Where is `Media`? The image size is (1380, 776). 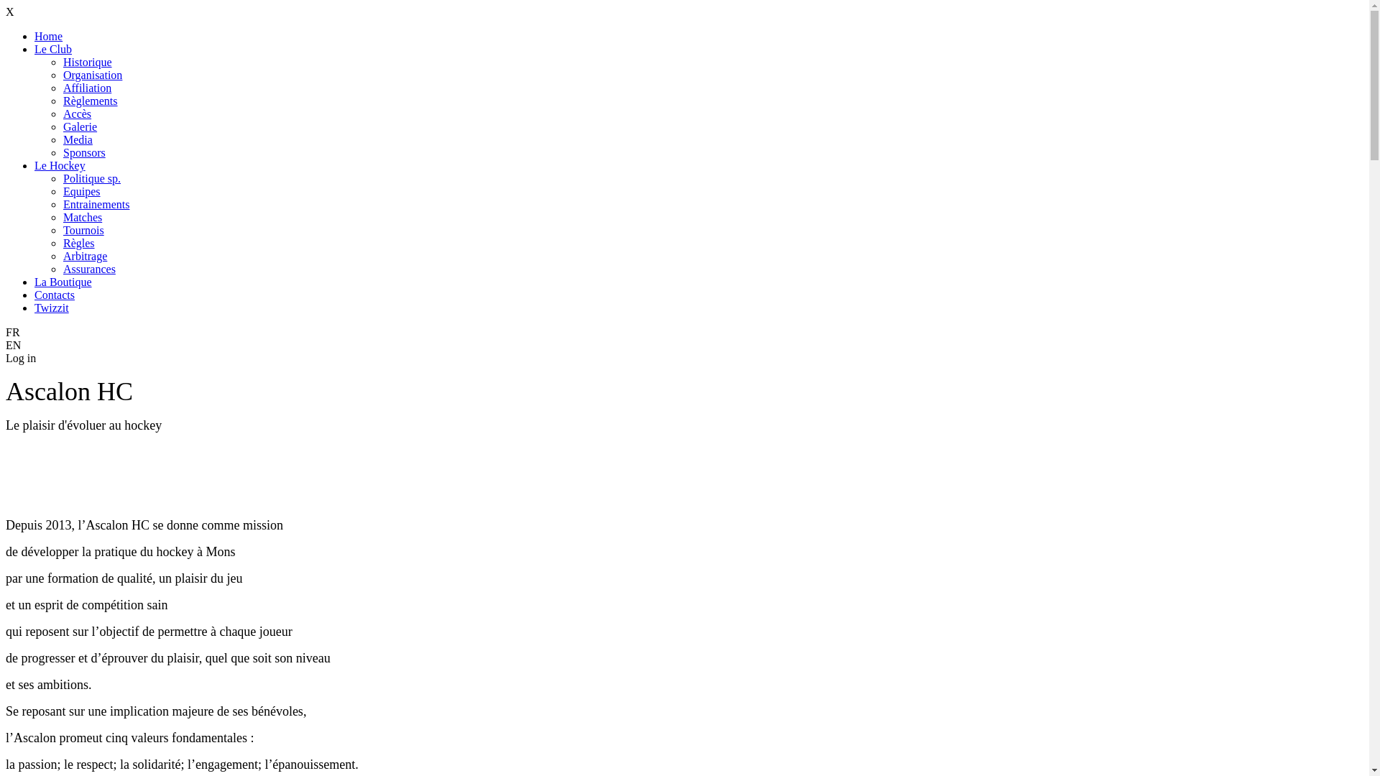
Media is located at coordinates (78, 139).